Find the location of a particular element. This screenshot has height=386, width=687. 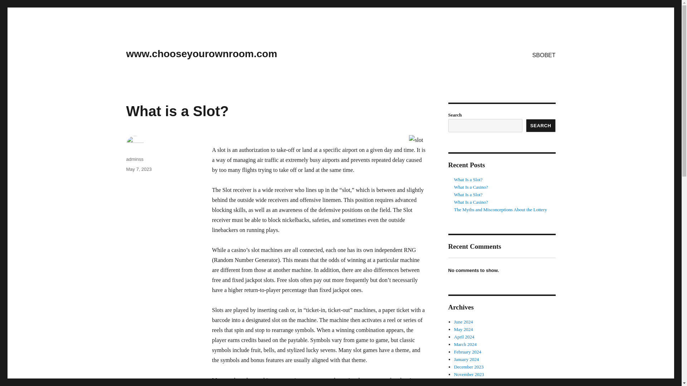

April 2024 is located at coordinates (464, 337).